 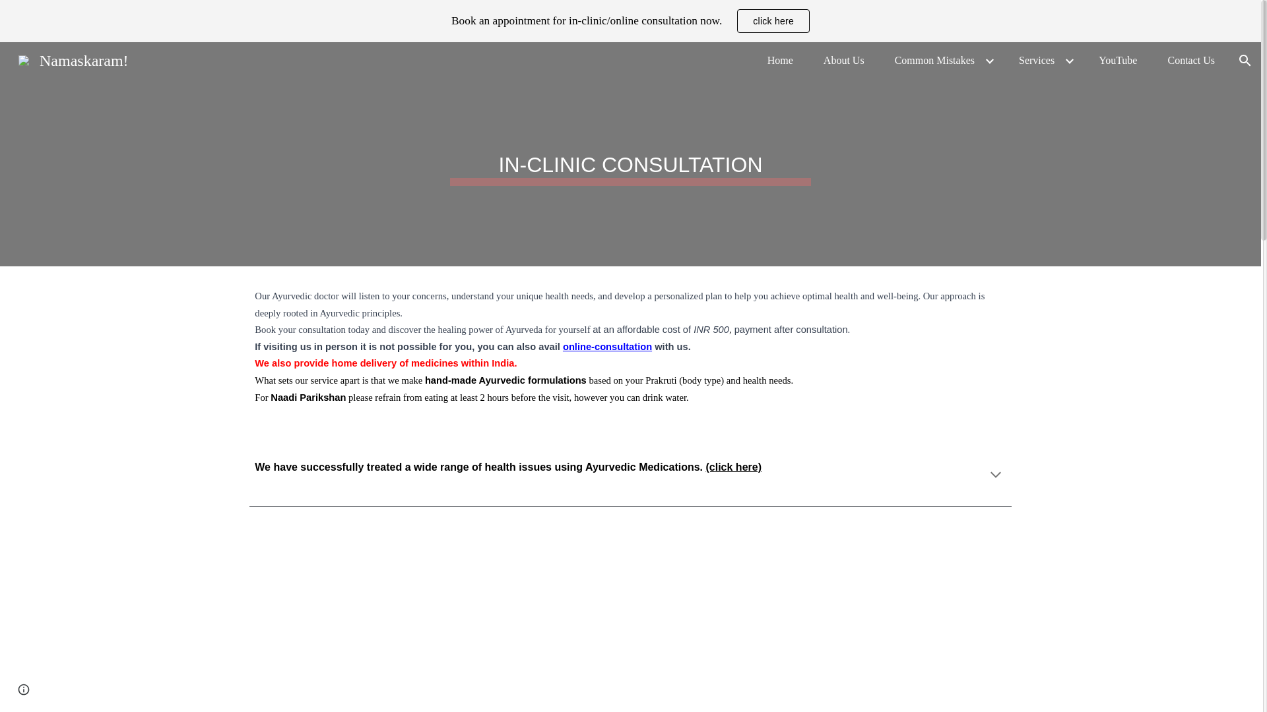 I want to click on Common Mistakes, so click(x=934, y=60).